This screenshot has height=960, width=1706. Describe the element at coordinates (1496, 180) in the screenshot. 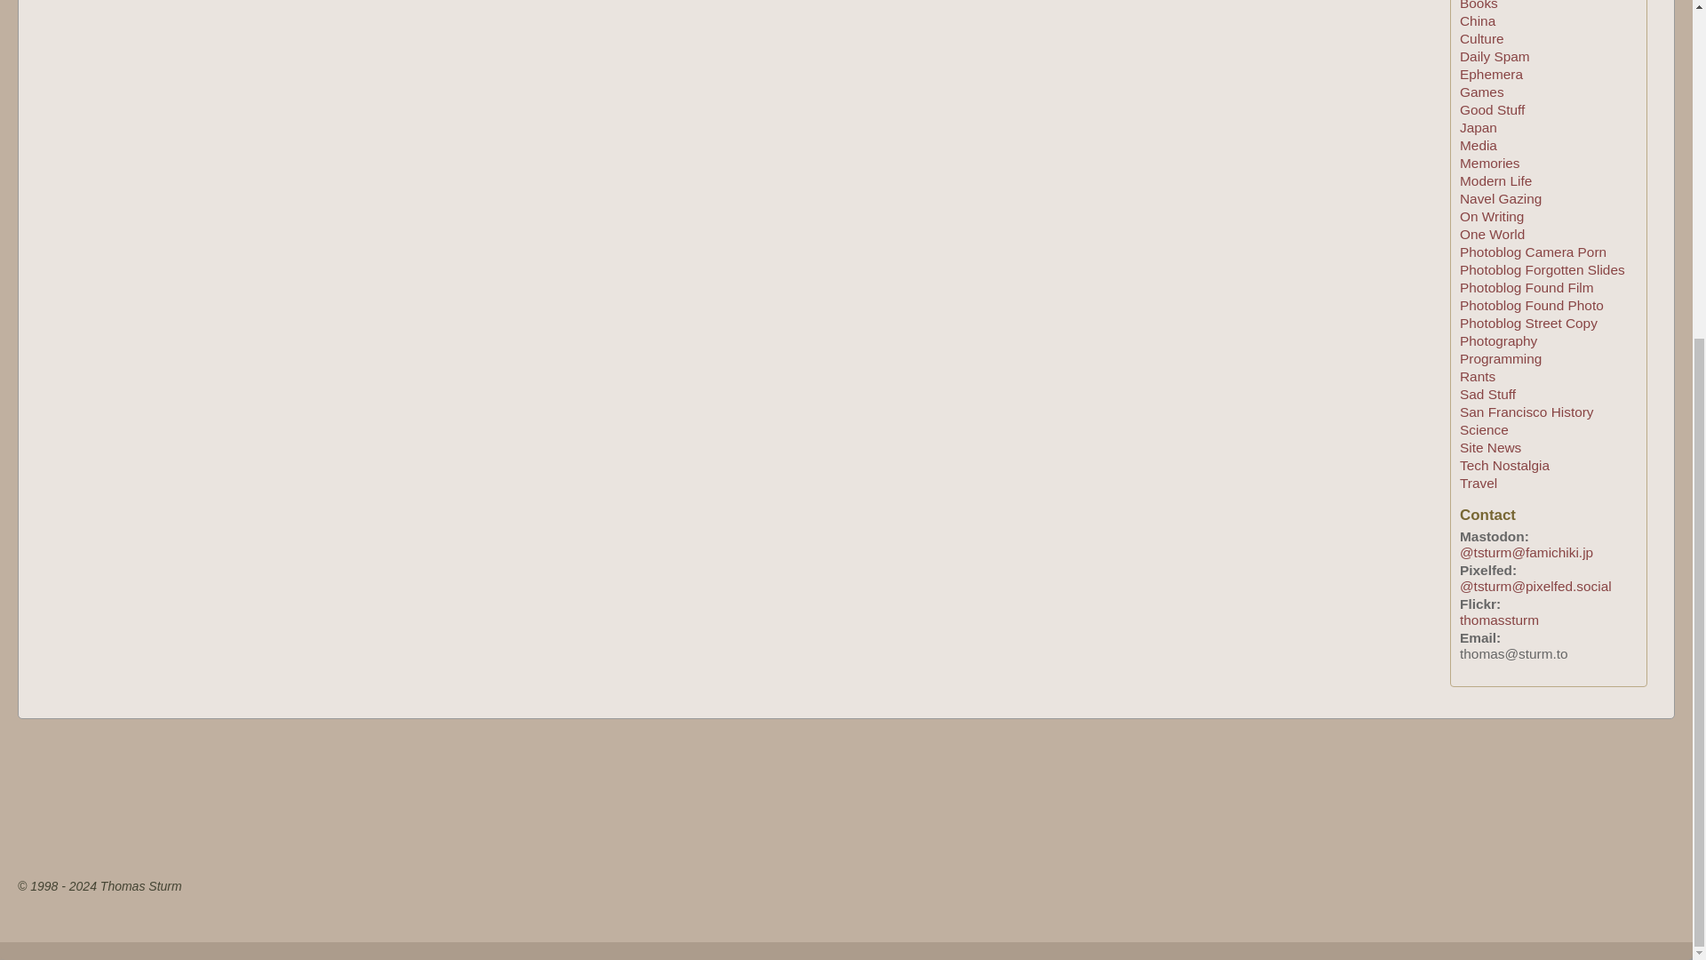

I see `Modern Life` at that location.